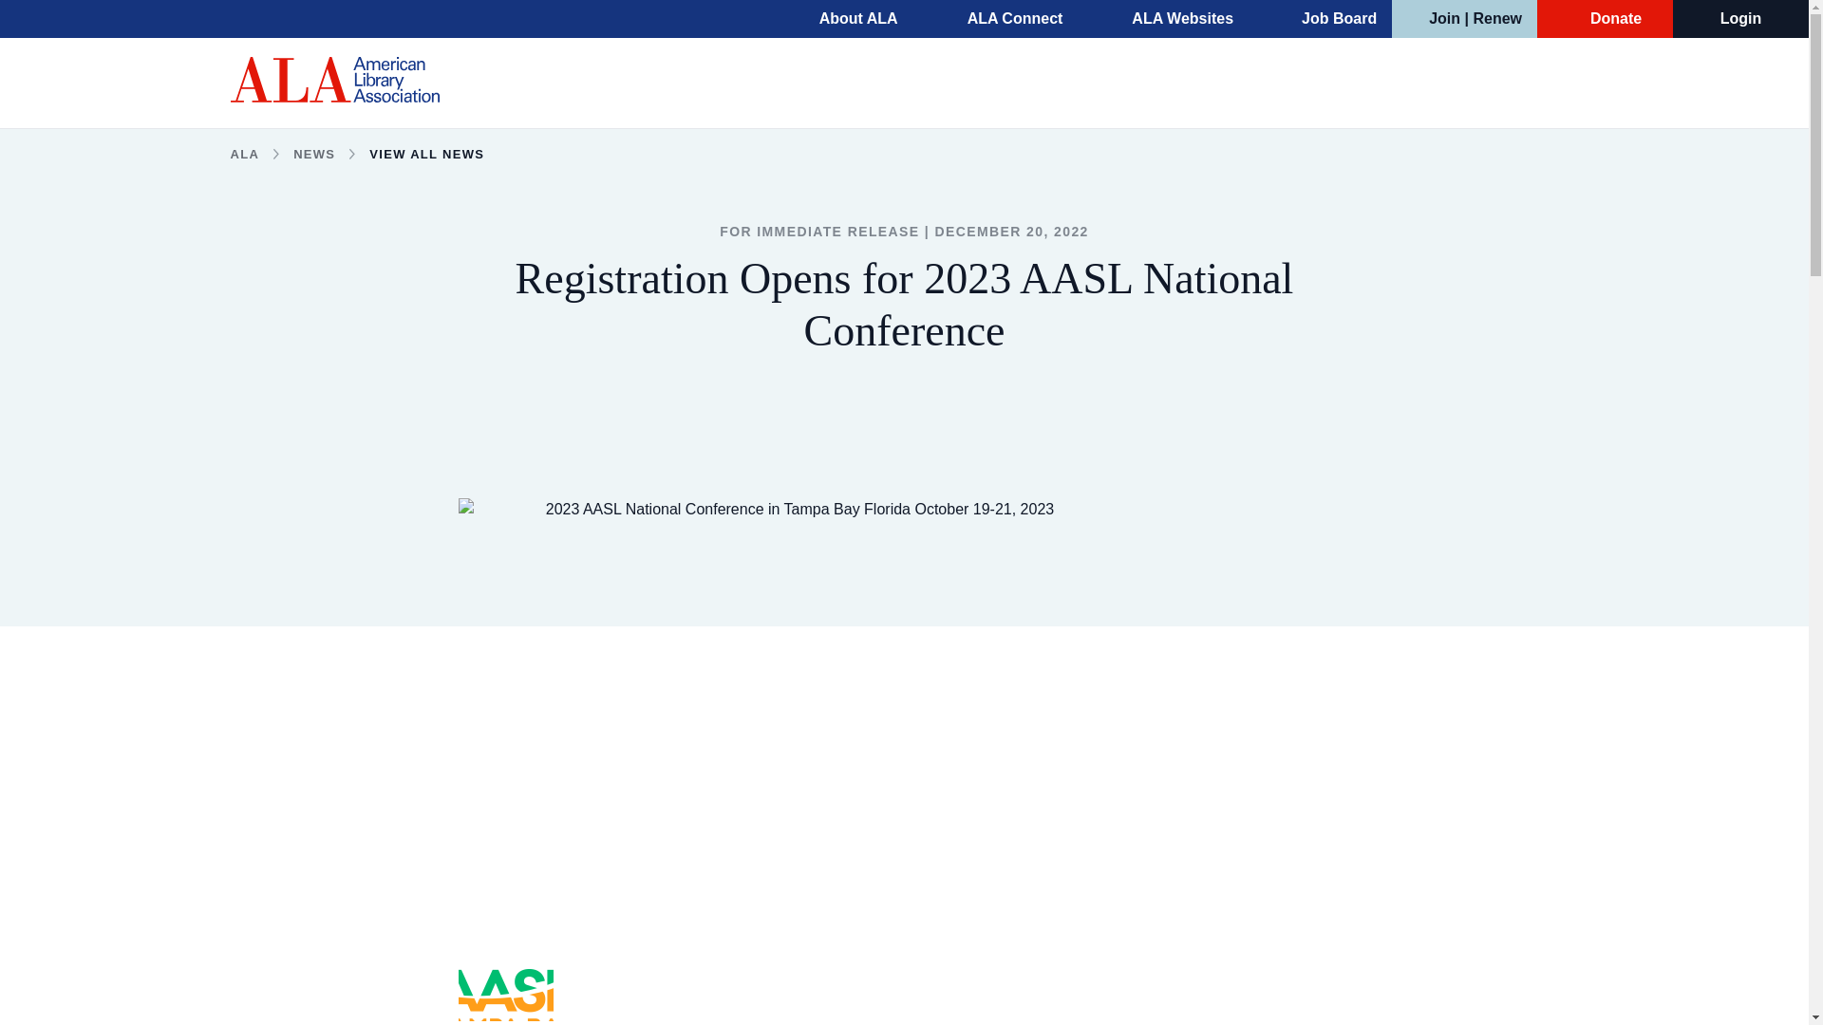 The width and height of the screenshot is (1823, 1025). Describe the element at coordinates (1741, 19) in the screenshot. I see `Login` at that location.